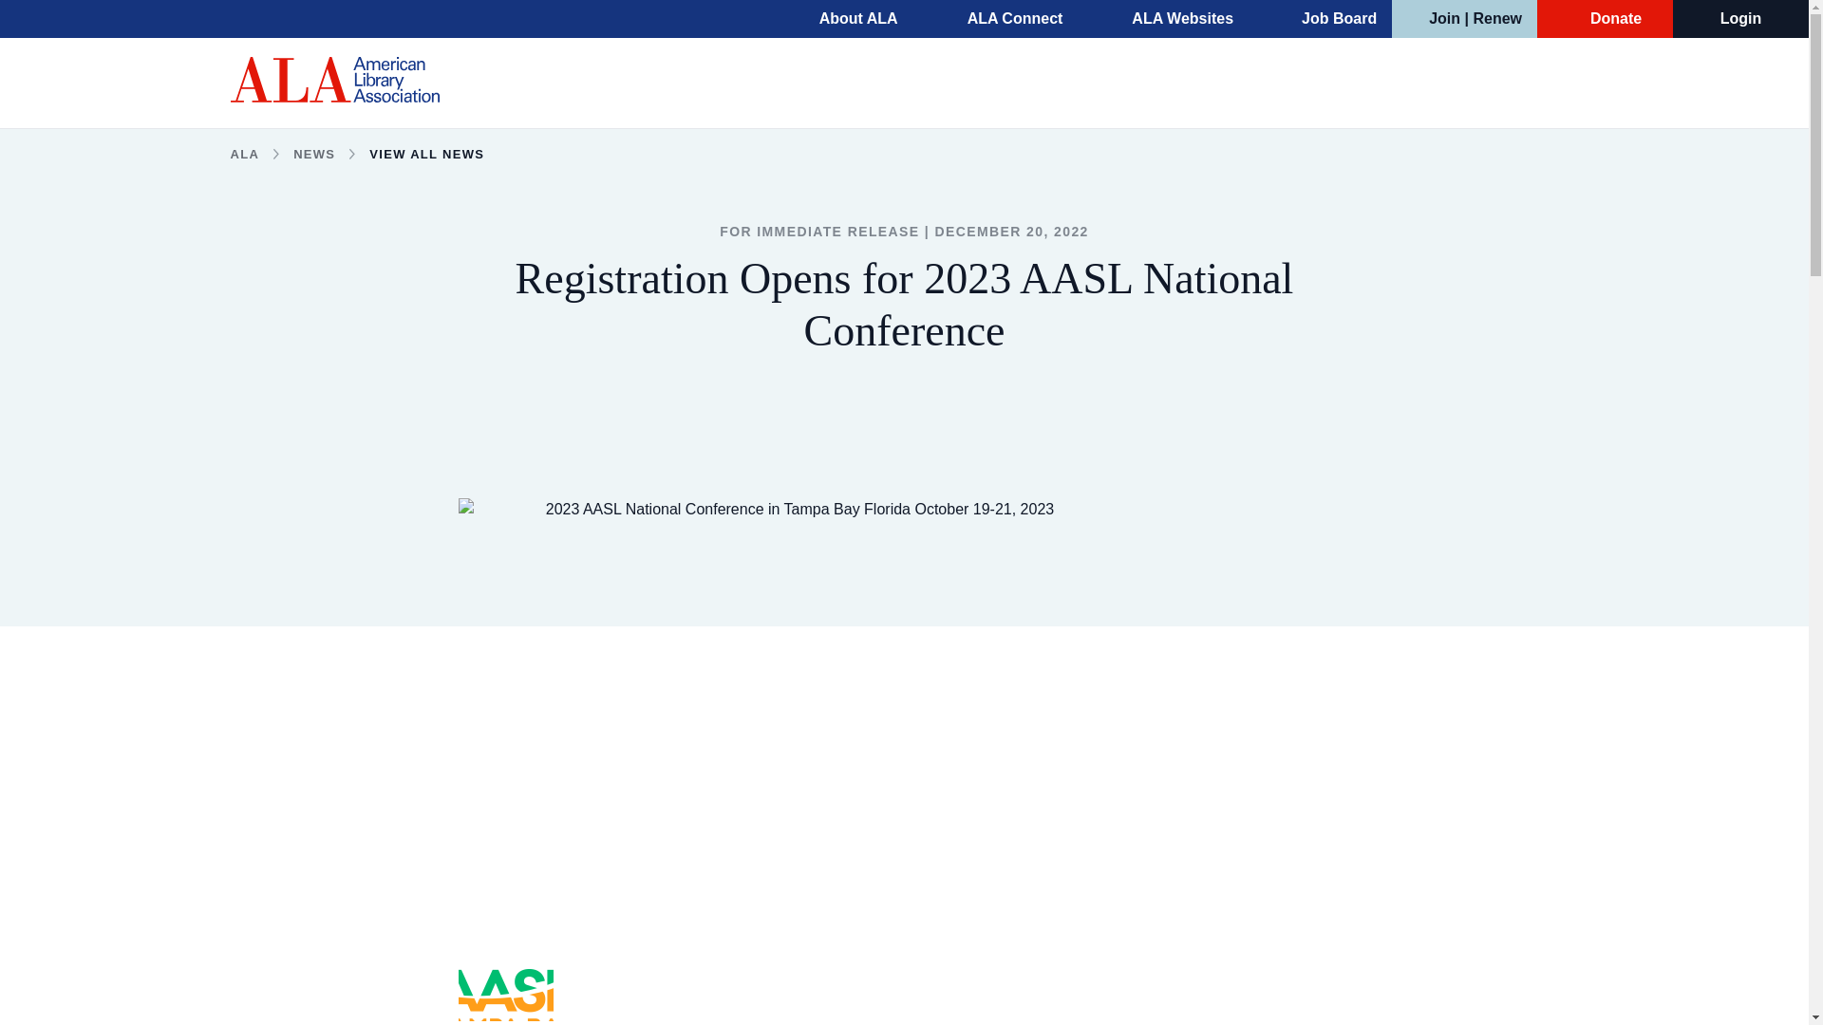 The width and height of the screenshot is (1823, 1025). Describe the element at coordinates (1741, 19) in the screenshot. I see `Login` at that location.